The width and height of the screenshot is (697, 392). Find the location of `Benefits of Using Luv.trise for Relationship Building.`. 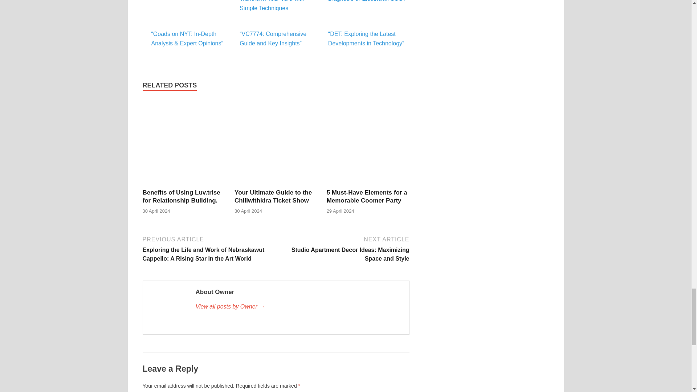

Benefits of Using Luv.trise for Relationship Building. is located at coordinates (184, 184).